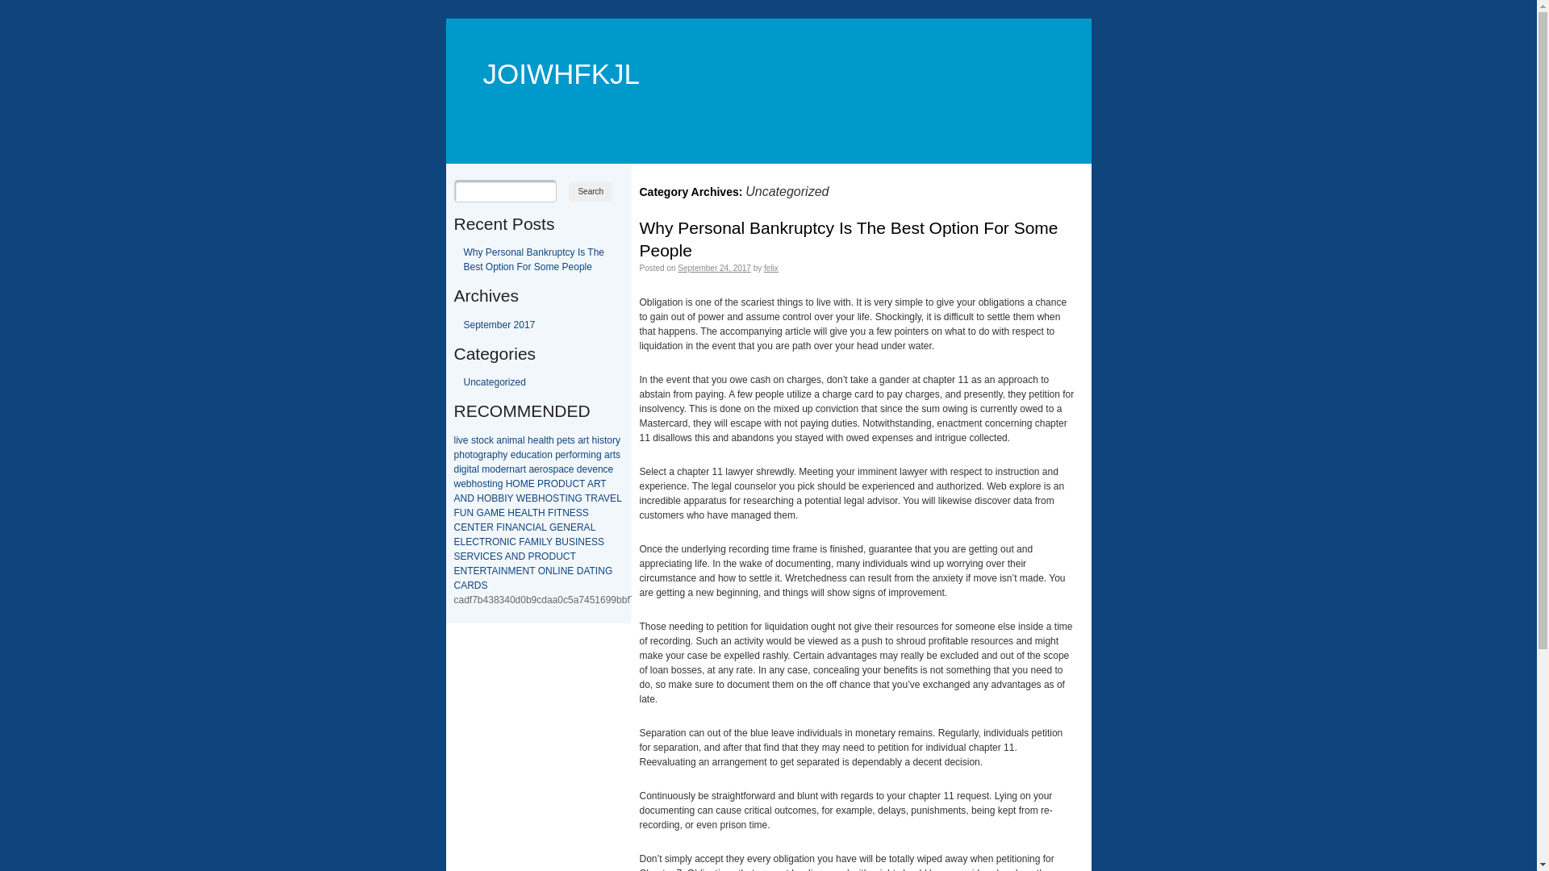 The width and height of the screenshot is (1549, 871). What do you see at coordinates (582, 484) in the screenshot?
I see `T` at bounding box center [582, 484].